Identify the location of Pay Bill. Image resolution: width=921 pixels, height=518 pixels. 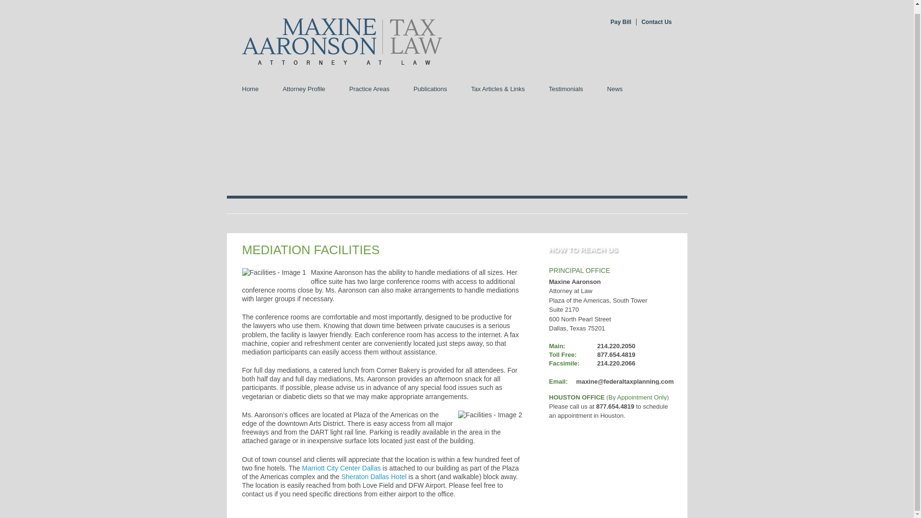
(621, 22).